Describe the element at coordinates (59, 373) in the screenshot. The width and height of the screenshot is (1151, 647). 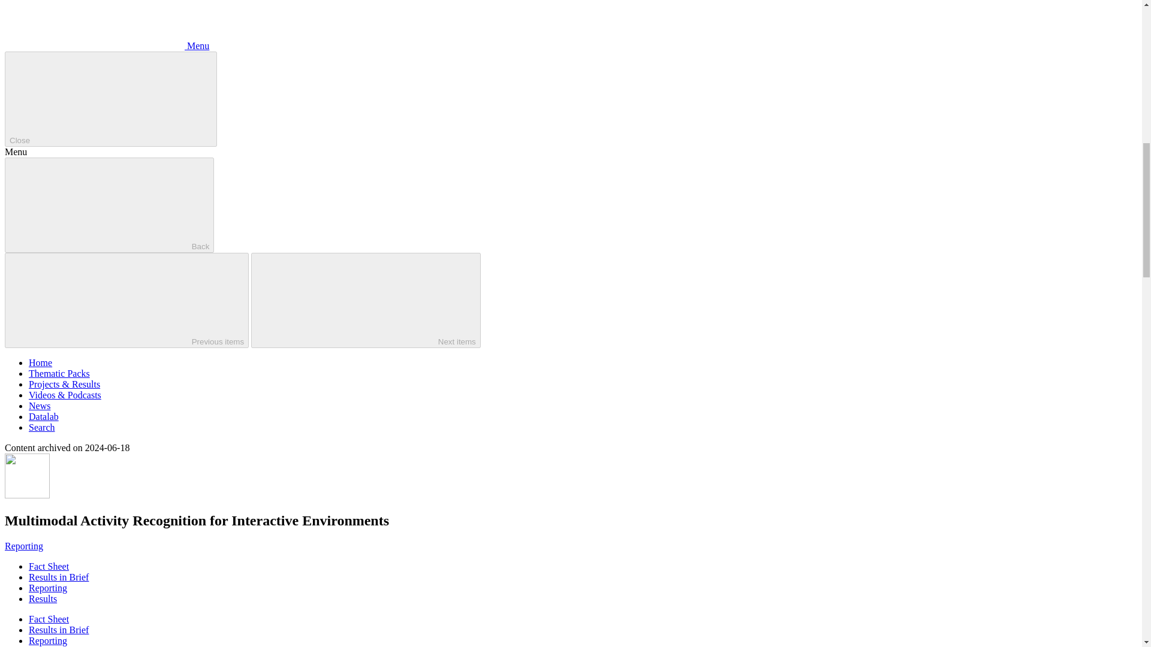
I see `Thematic Packs` at that location.